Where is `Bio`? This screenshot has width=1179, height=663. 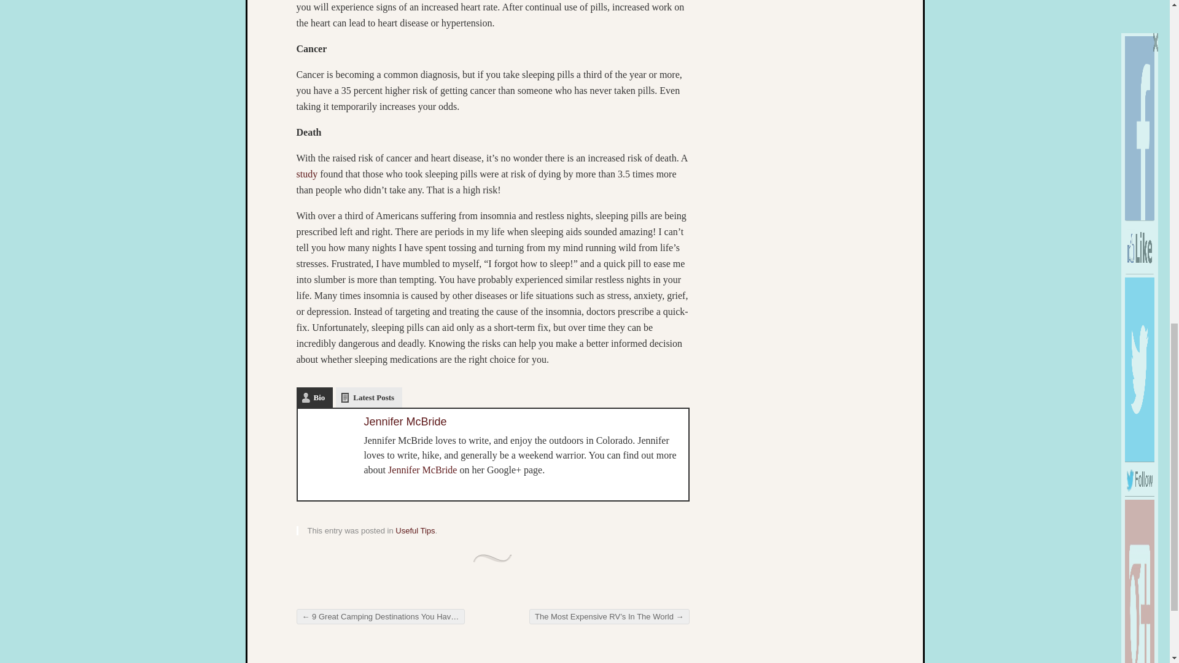 Bio is located at coordinates (314, 397).